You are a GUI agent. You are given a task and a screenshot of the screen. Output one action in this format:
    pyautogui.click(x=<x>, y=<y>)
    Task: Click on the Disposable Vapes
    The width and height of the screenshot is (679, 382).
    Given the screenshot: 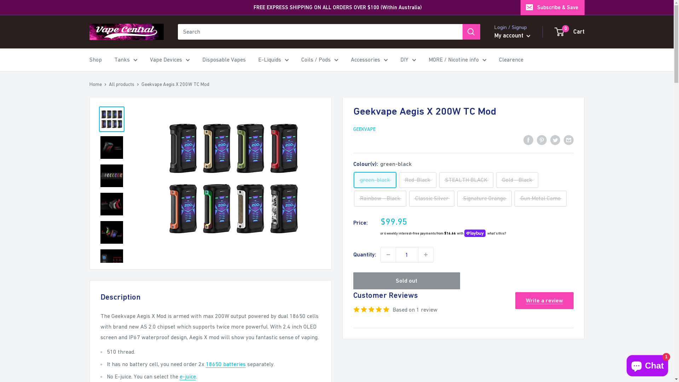 What is the action you would take?
    pyautogui.click(x=224, y=60)
    